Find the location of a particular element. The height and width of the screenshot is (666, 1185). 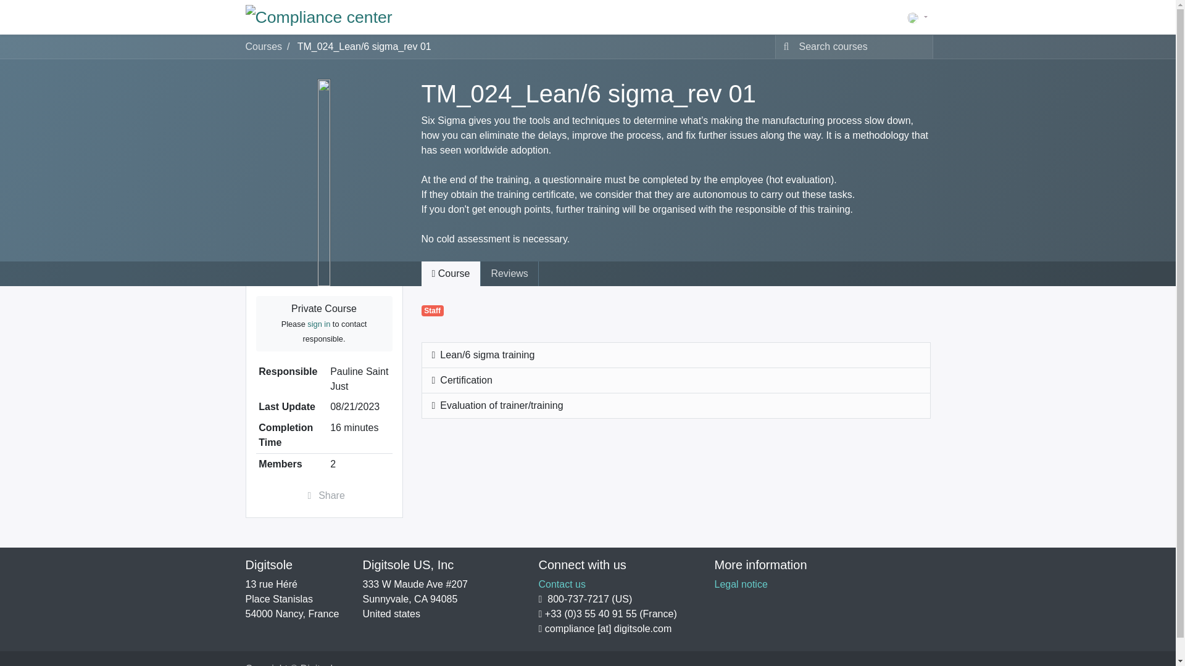

Contact us is located at coordinates (562, 583).